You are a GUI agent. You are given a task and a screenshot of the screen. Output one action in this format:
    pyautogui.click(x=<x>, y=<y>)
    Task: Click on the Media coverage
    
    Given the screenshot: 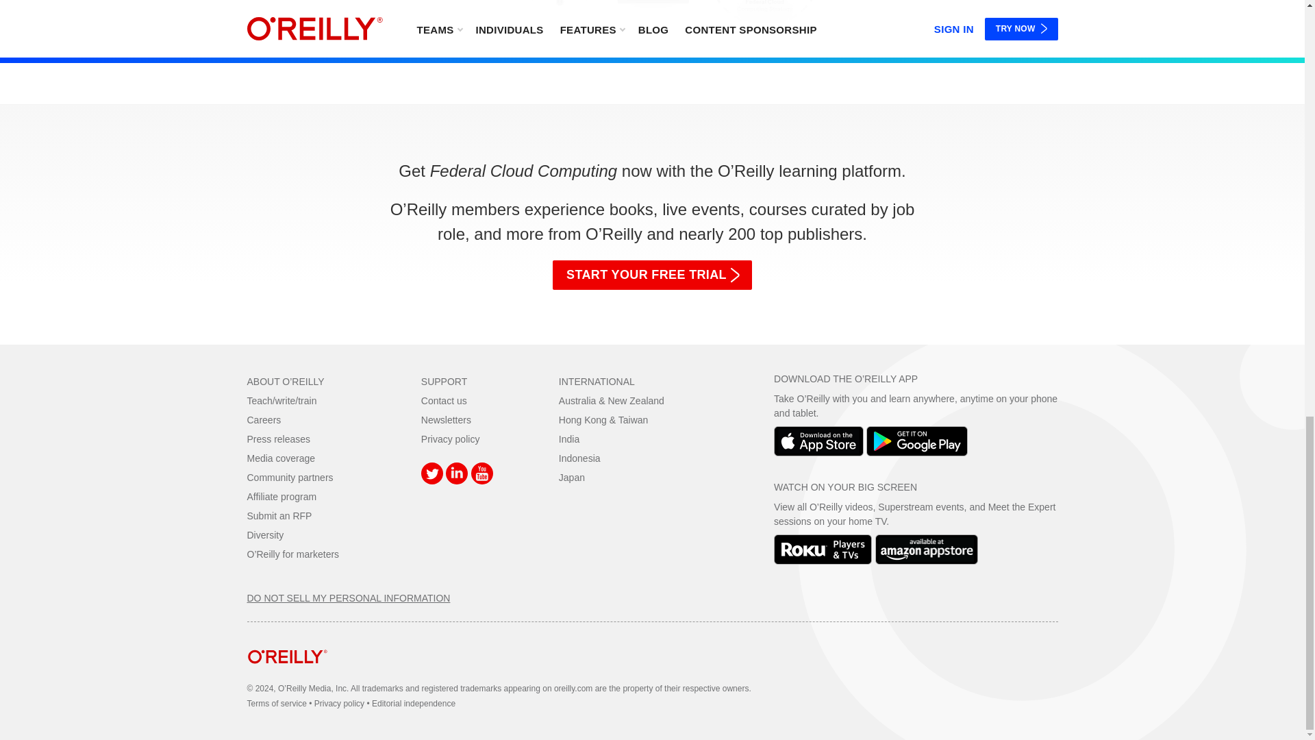 What is the action you would take?
    pyautogui.click(x=281, y=458)
    